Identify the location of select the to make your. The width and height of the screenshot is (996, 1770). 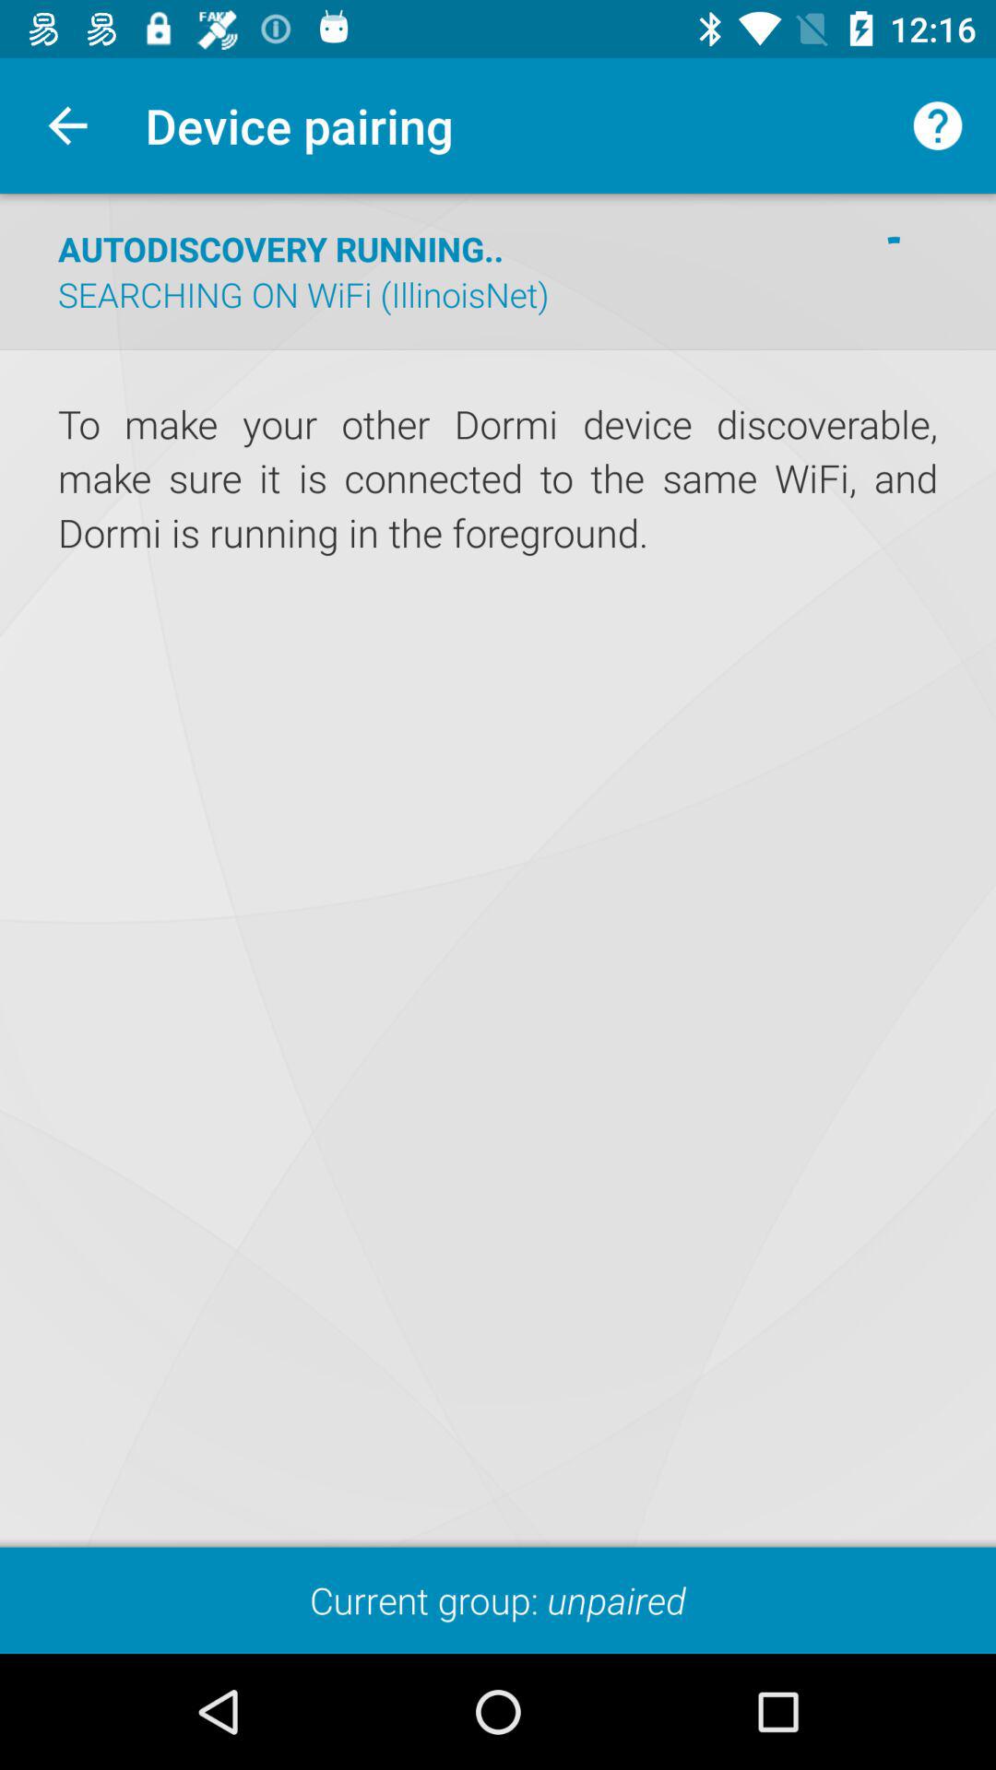
(498, 479).